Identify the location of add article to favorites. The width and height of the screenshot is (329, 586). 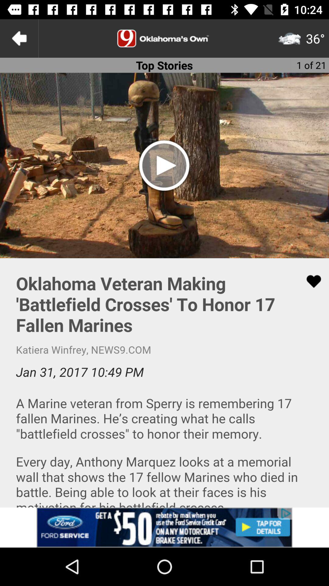
(310, 281).